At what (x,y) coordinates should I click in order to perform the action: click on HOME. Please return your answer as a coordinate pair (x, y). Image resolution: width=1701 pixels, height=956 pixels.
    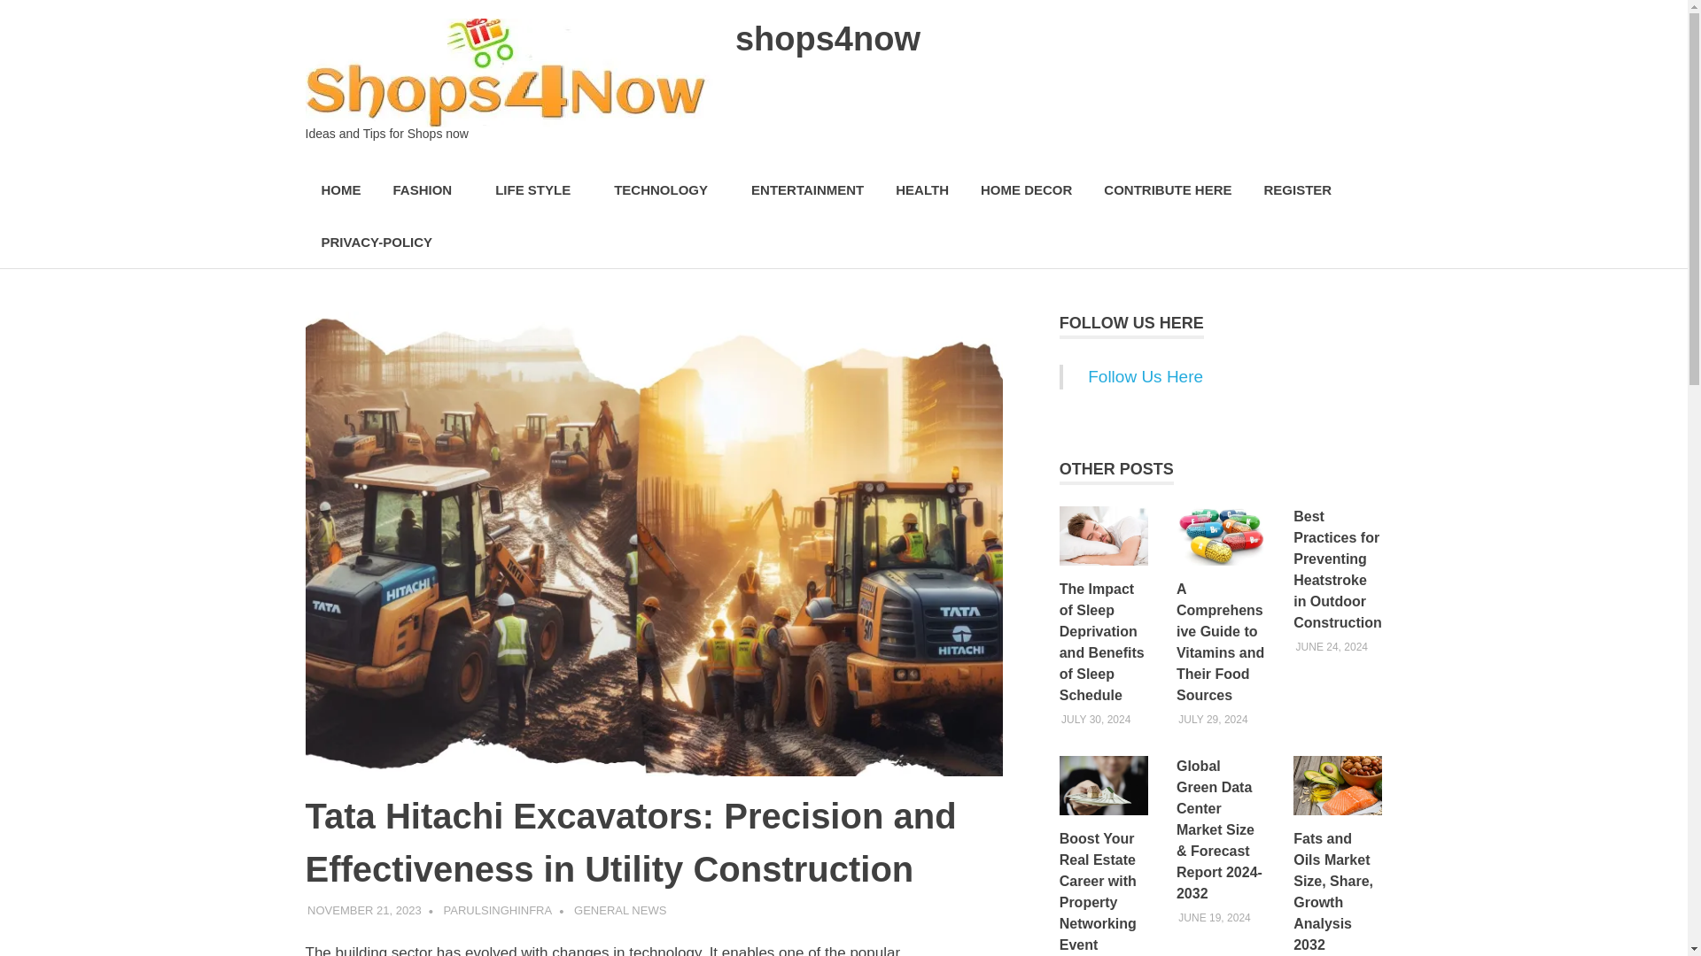
    Looking at the image, I should click on (340, 190).